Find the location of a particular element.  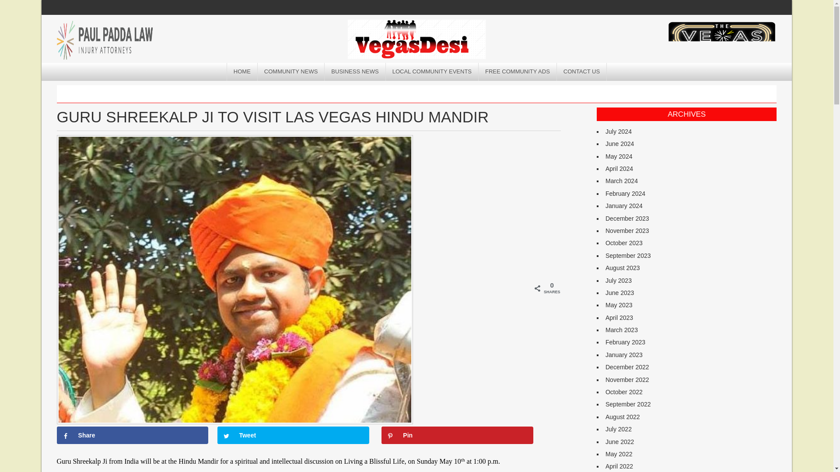

CONTACT US is located at coordinates (581, 72).